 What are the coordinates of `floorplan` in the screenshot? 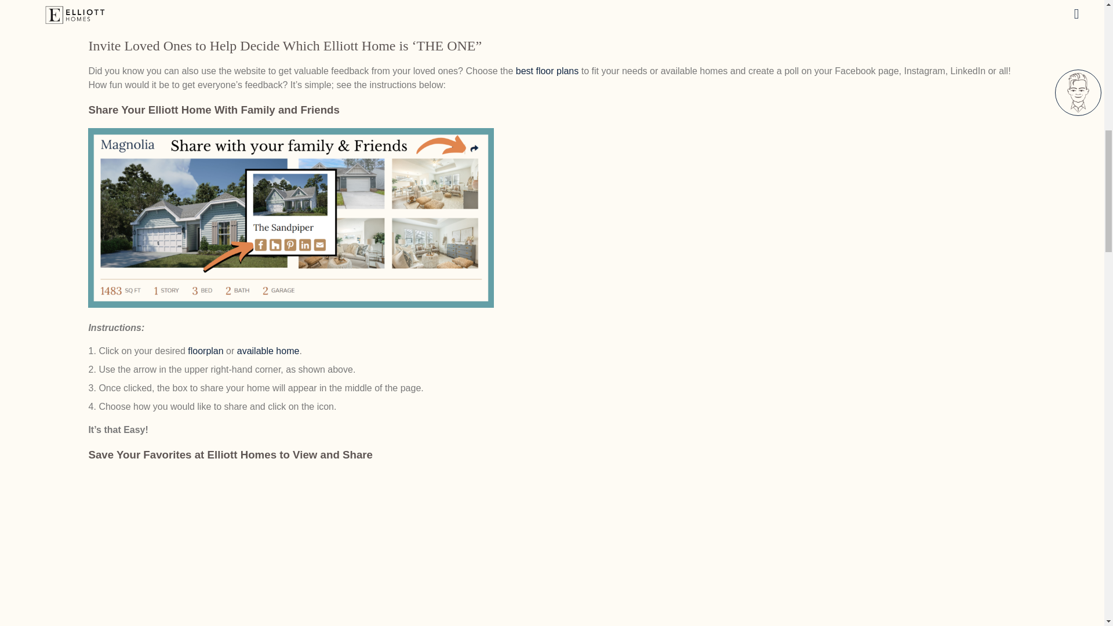 It's located at (204, 351).